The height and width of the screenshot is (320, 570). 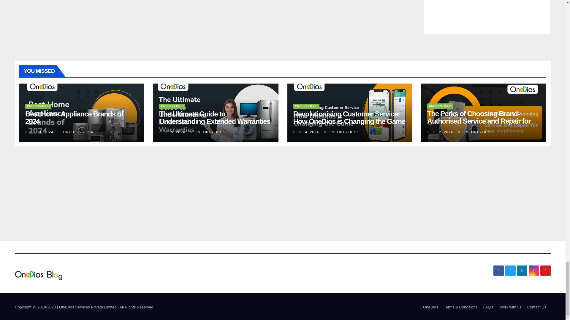 I want to click on Permalink to: Best Home Appliance Brands of 2024, so click(x=74, y=118).